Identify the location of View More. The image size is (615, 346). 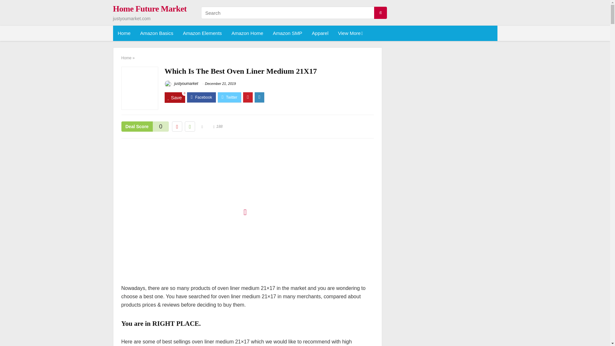
(350, 33).